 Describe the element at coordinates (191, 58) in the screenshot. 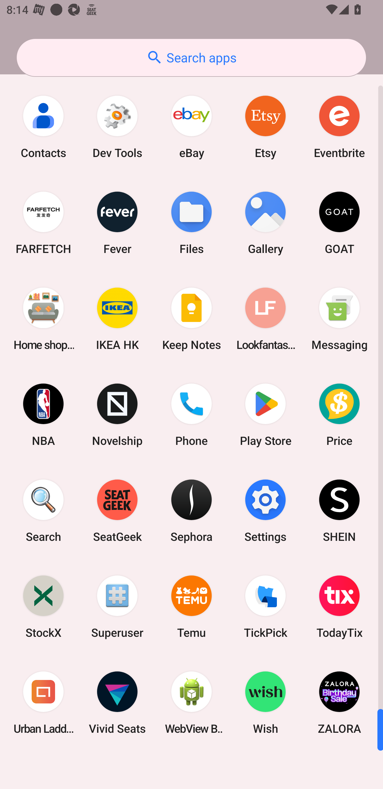

I see `  Search apps` at that location.